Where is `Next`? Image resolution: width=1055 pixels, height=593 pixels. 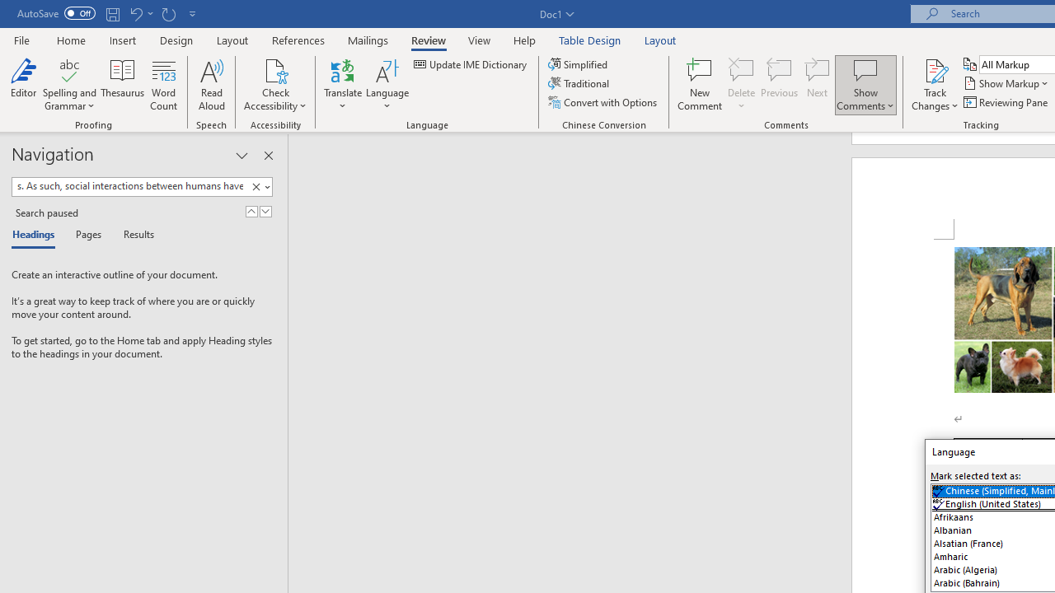
Next is located at coordinates (818, 84).